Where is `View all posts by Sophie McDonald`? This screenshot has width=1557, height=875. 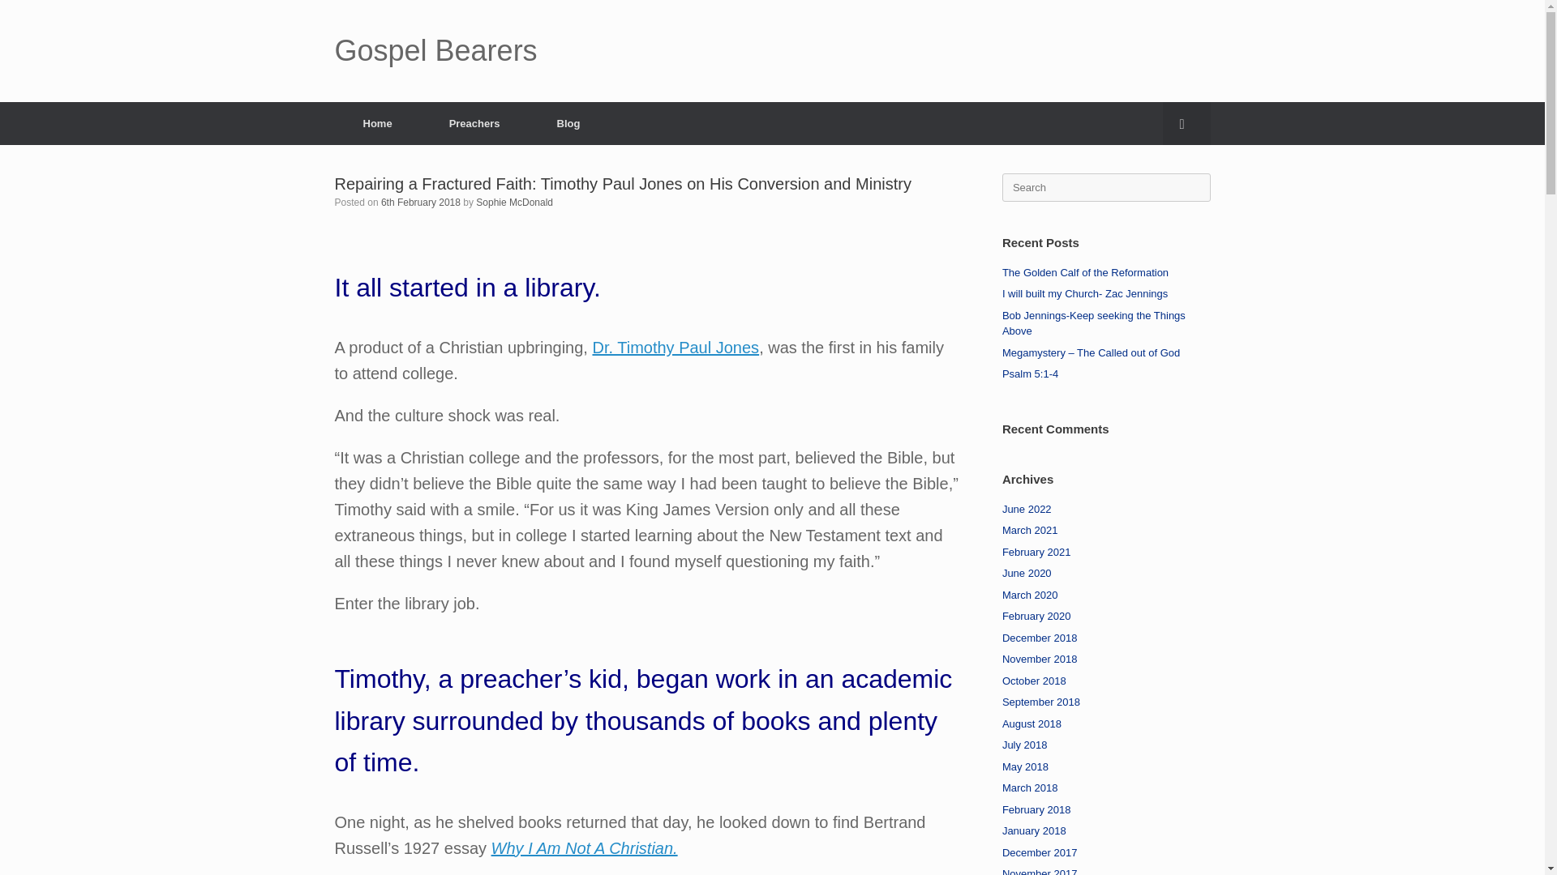
View all posts by Sophie McDonald is located at coordinates (514, 203).